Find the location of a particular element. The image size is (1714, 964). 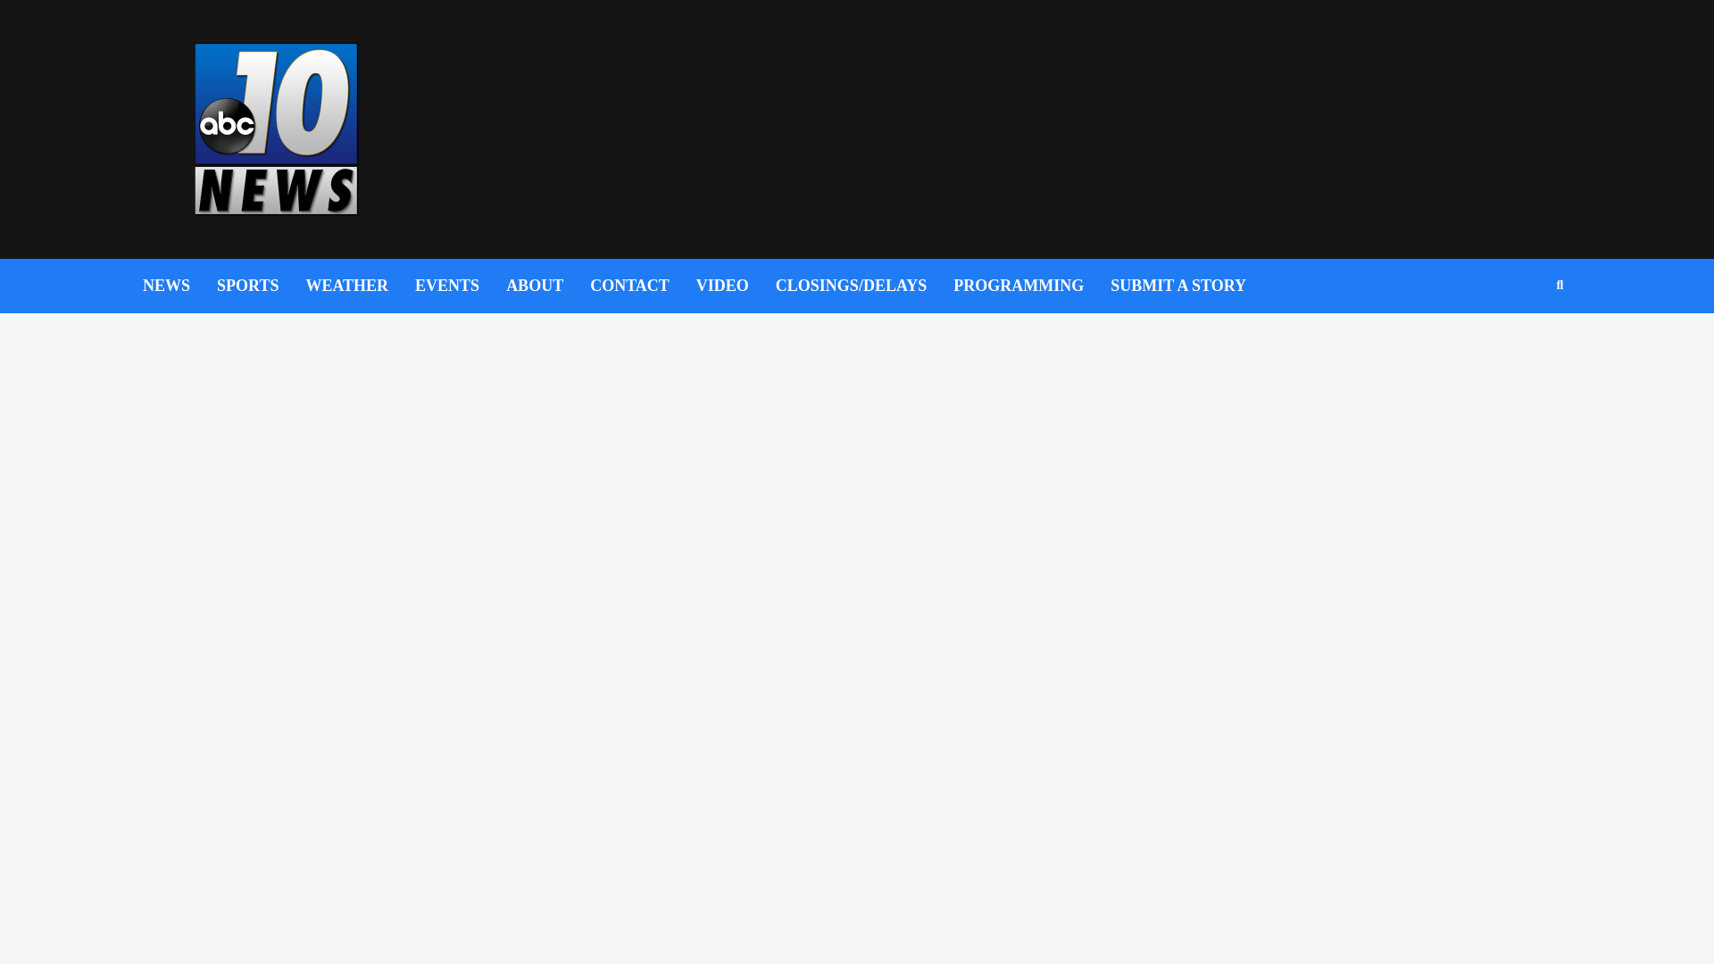

SUBMIT A STORY is located at coordinates (1192, 286).